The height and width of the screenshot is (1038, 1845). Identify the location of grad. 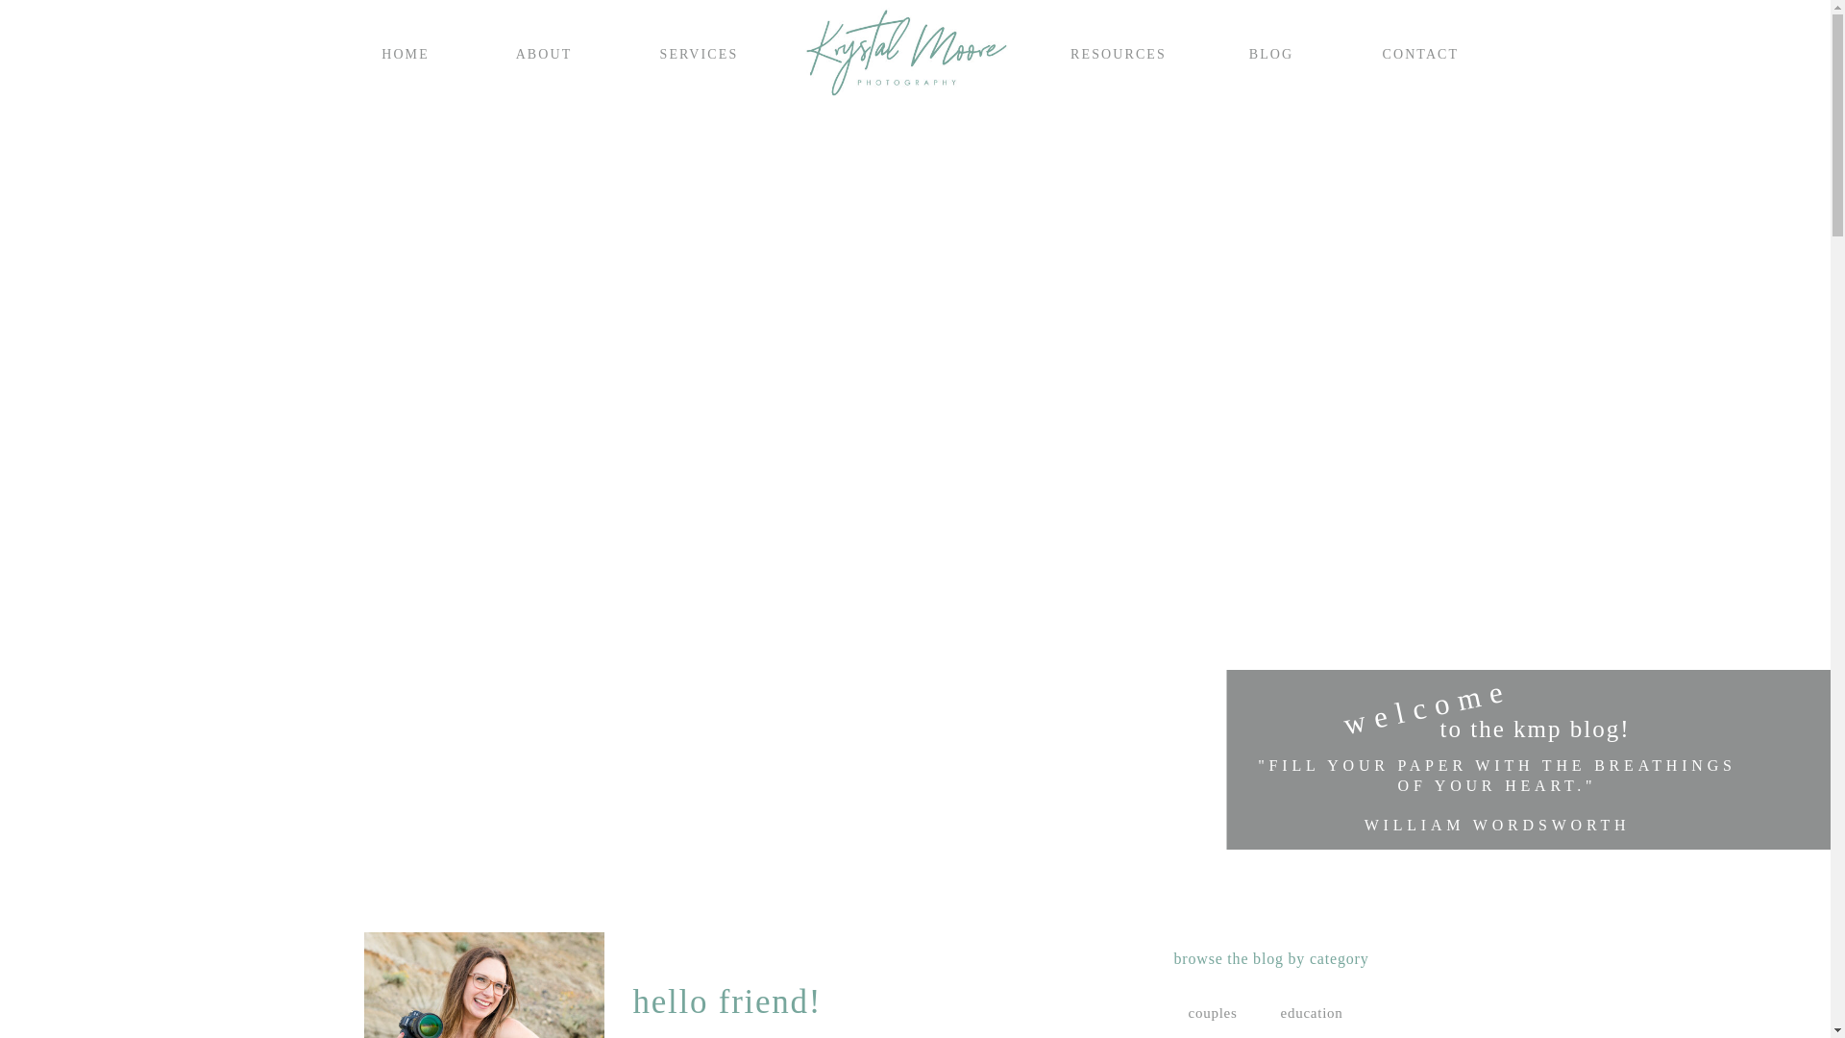
(1384, 1036).